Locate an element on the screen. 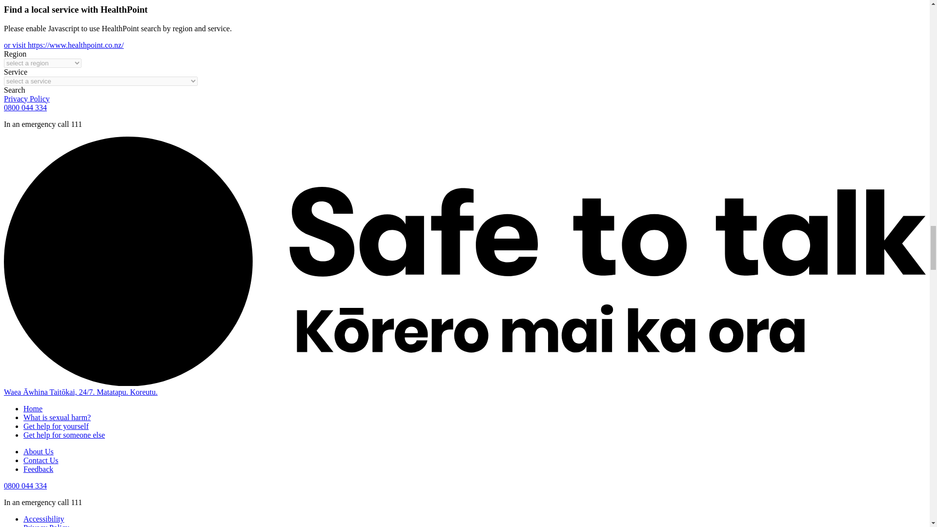  Privacy Policy is located at coordinates (46, 525).